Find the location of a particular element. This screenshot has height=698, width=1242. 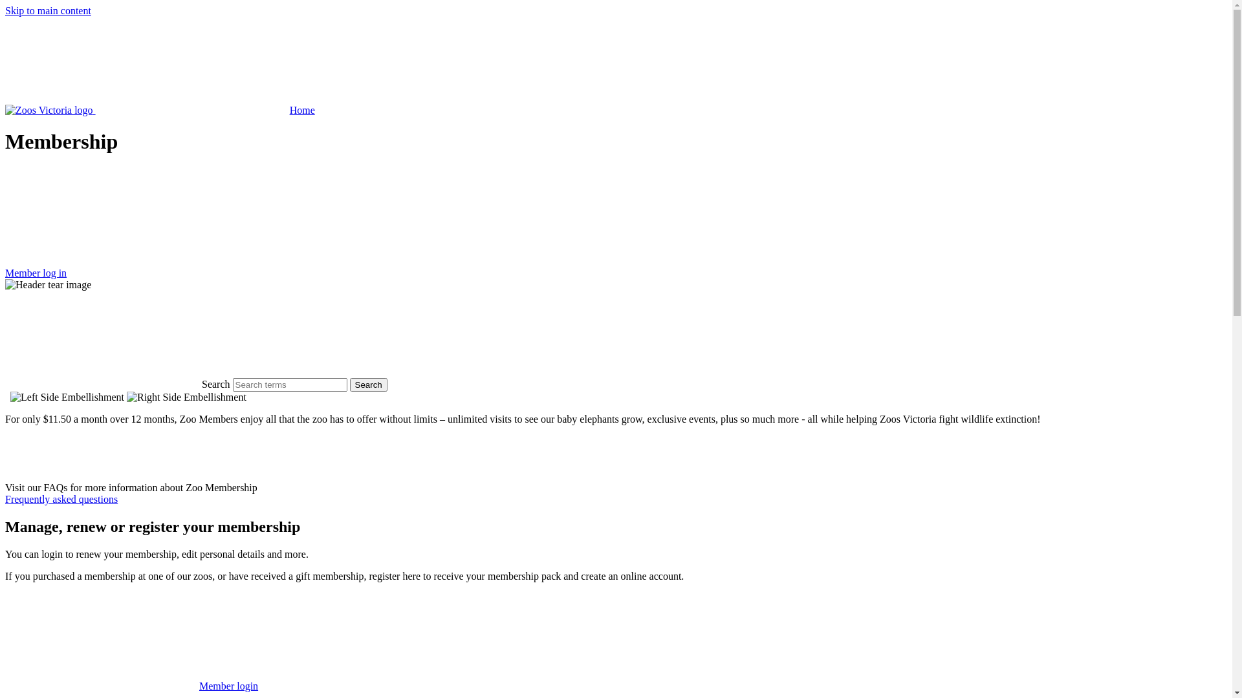

Member login is located at coordinates (132, 686).